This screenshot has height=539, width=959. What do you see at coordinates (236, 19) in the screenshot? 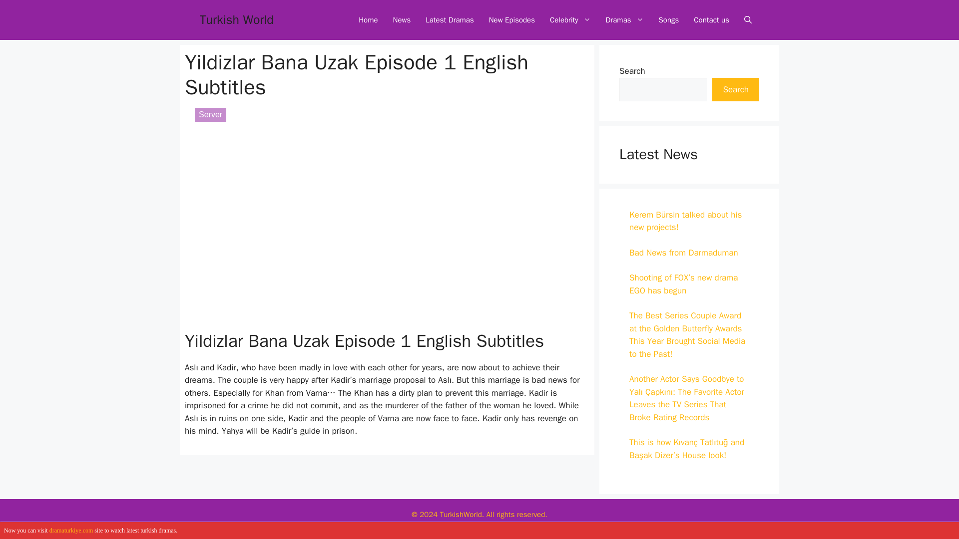
I see `Turkish World` at bounding box center [236, 19].